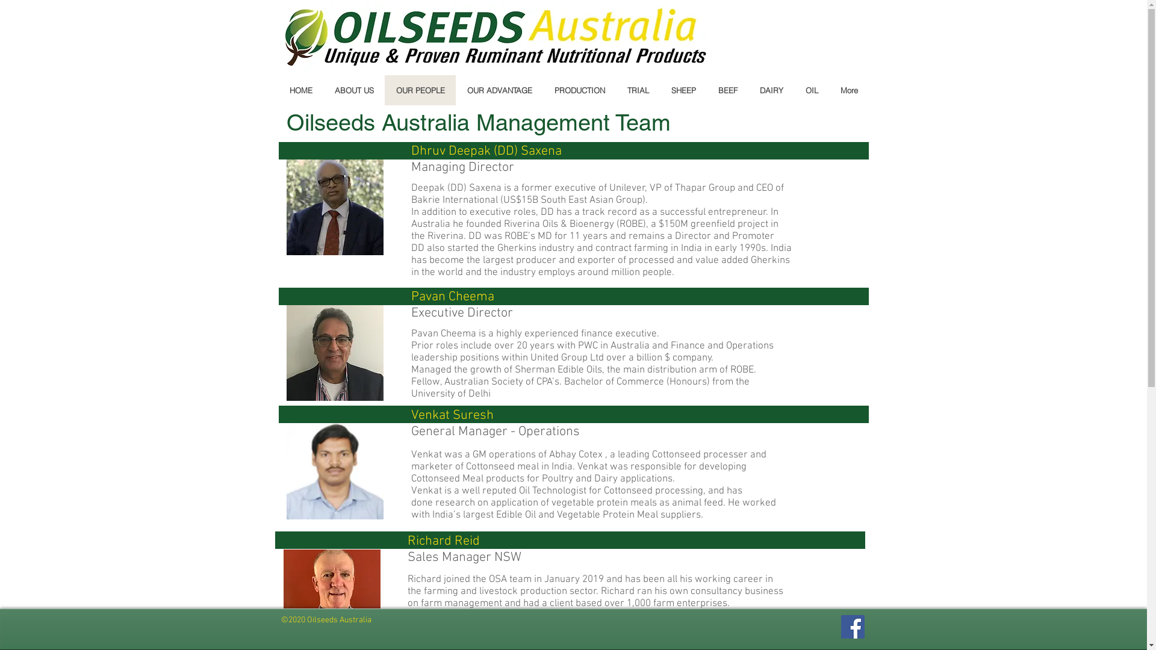  I want to click on TRIAL, so click(637, 90).